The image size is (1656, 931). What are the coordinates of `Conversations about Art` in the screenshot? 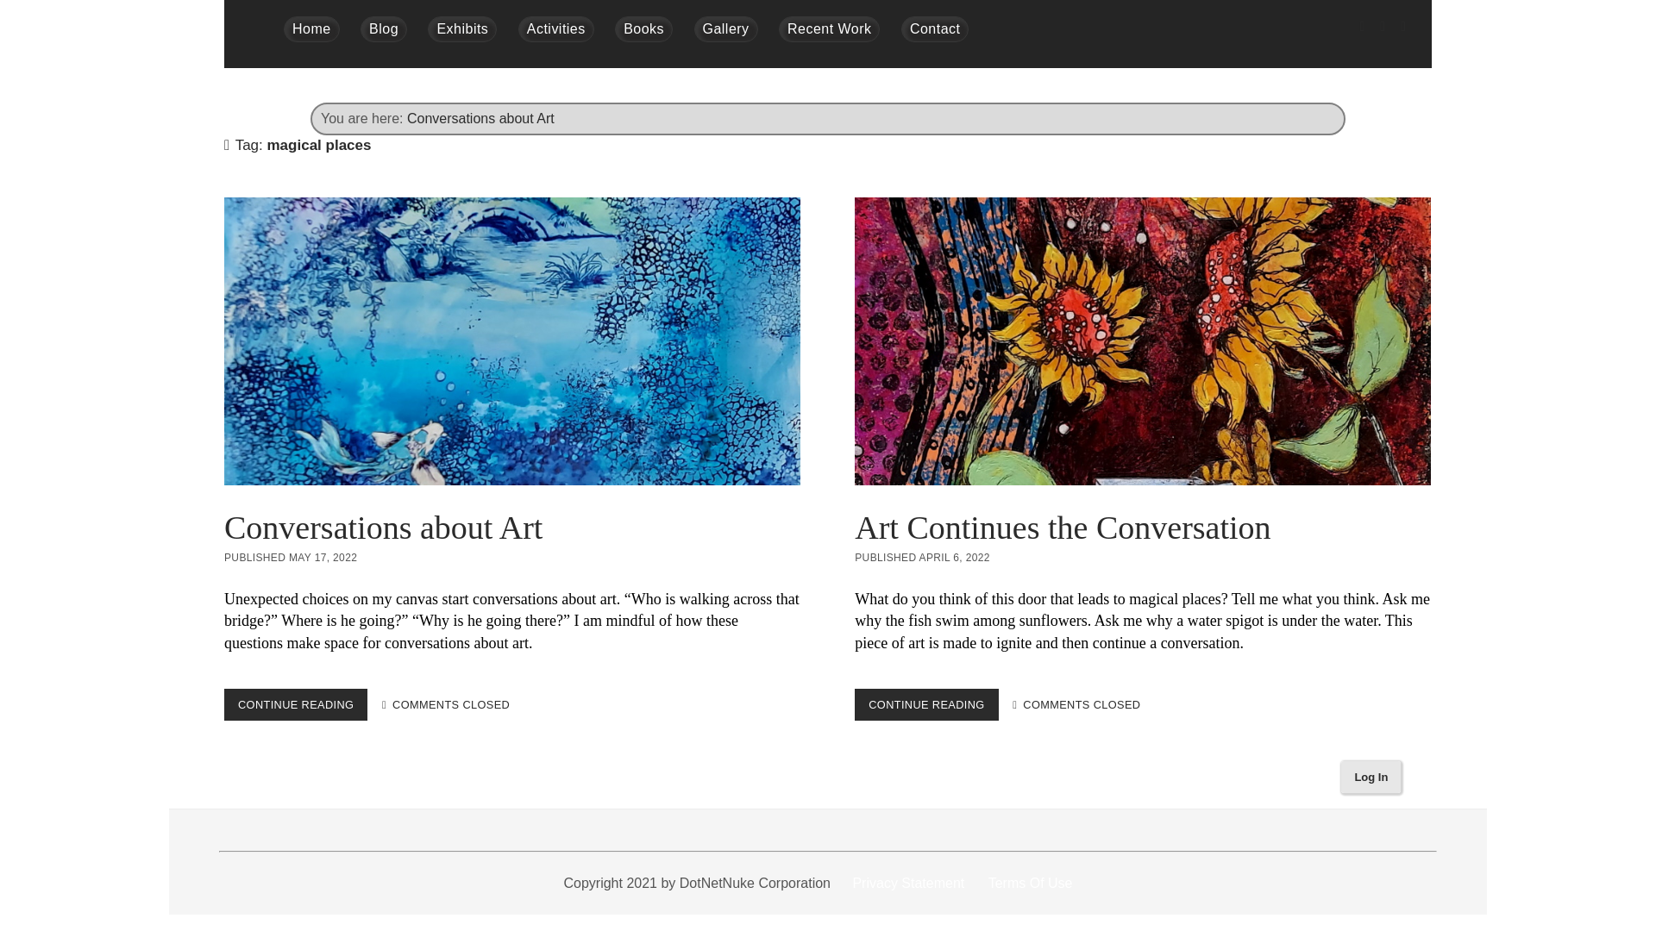 It's located at (481, 117).